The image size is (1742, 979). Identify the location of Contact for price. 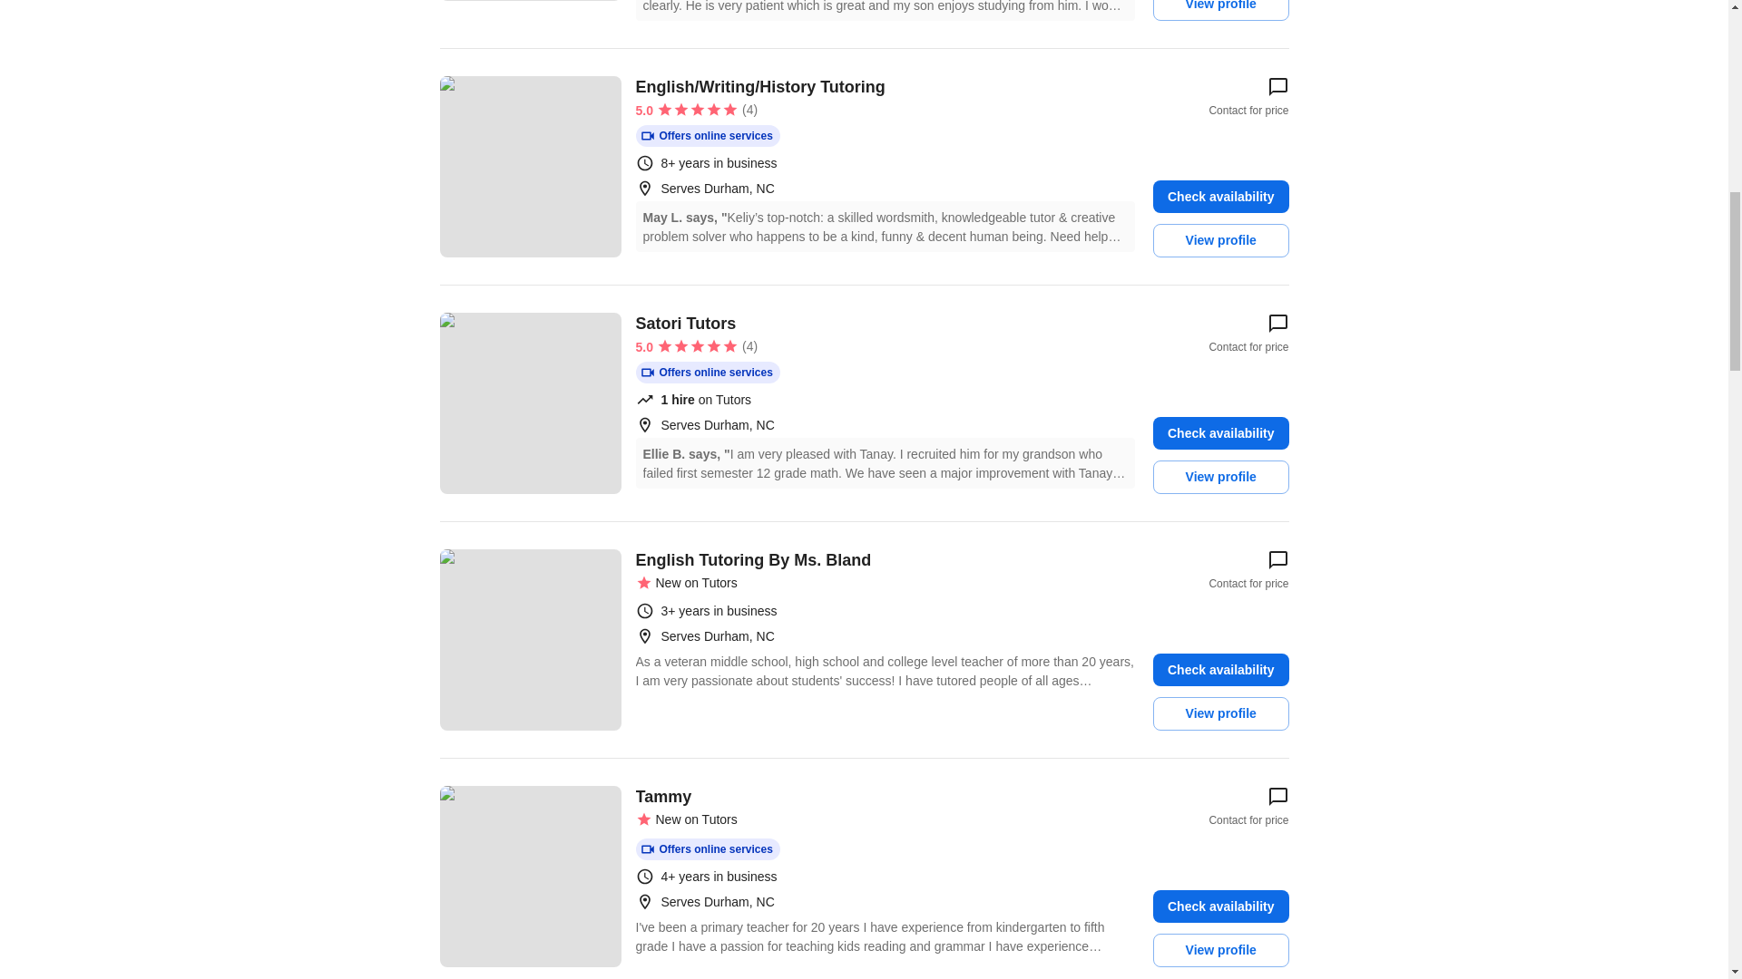
(1248, 569).